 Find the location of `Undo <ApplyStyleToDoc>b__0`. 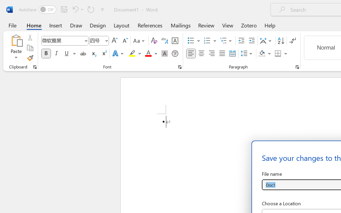

Undo <ApplyStyleToDoc>b__0 is located at coordinates (77, 9).